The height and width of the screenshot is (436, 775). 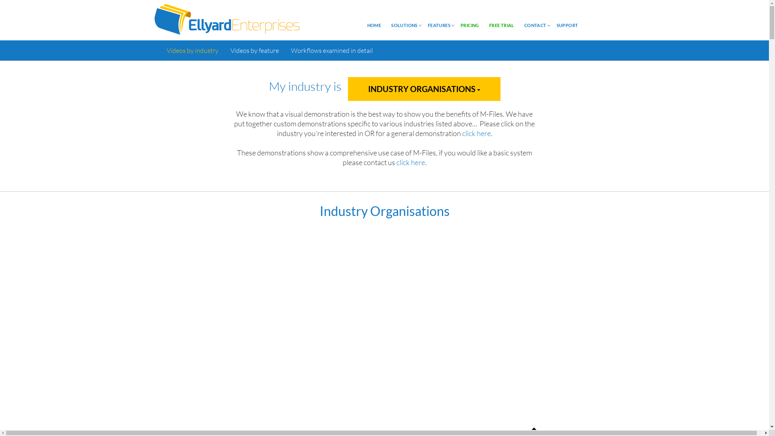 I want to click on INDUSTRY ORGANISATIONS, so click(x=424, y=89).